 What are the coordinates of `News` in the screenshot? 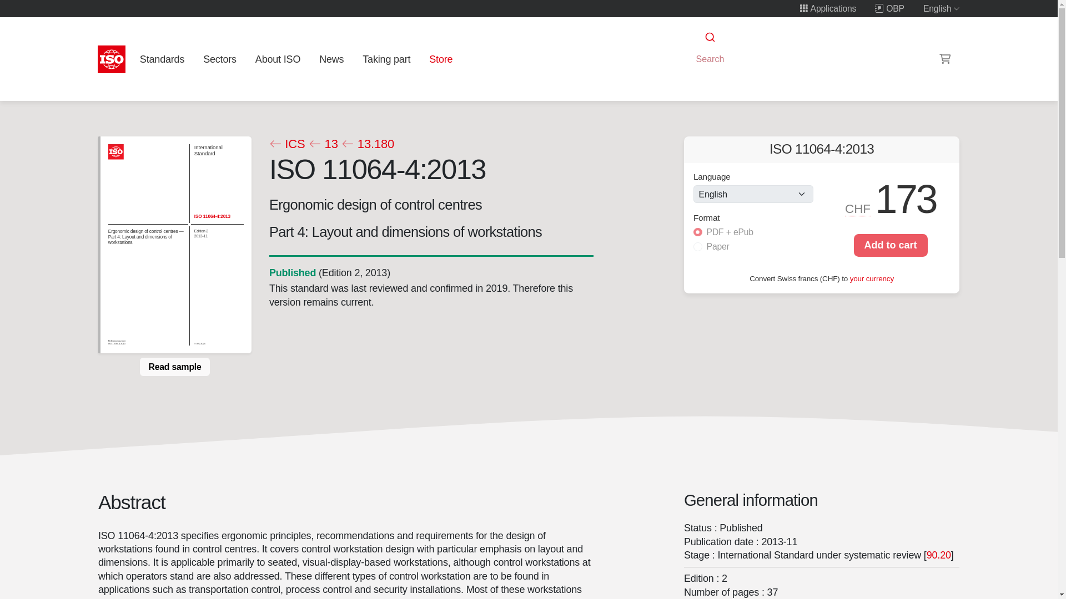 It's located at (331, 59).